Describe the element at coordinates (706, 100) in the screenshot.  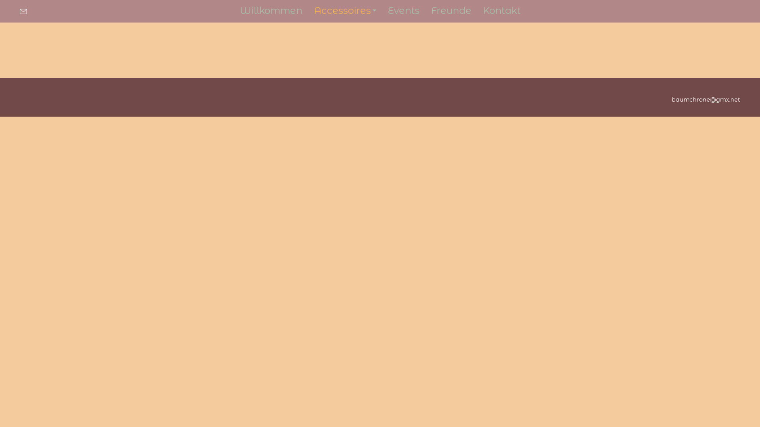
I see `baumchrone@gmx.net` at that location.